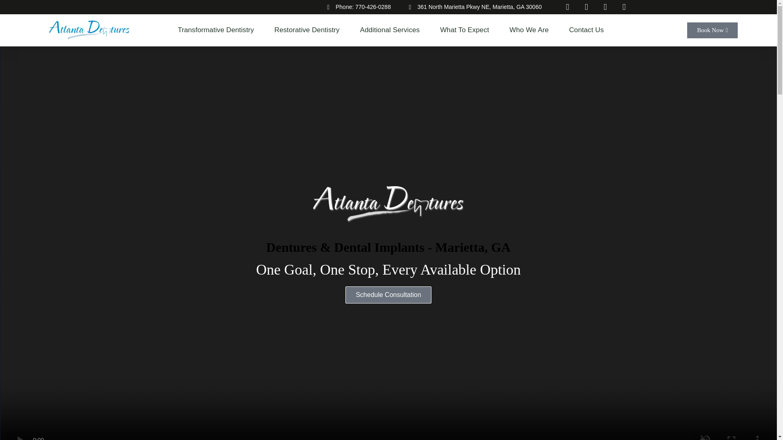 This screenshot has width=783, height=440. Describe the element at coordinates (309, 30) in the screenshot. I see `Restorative Dentistry` at that location.